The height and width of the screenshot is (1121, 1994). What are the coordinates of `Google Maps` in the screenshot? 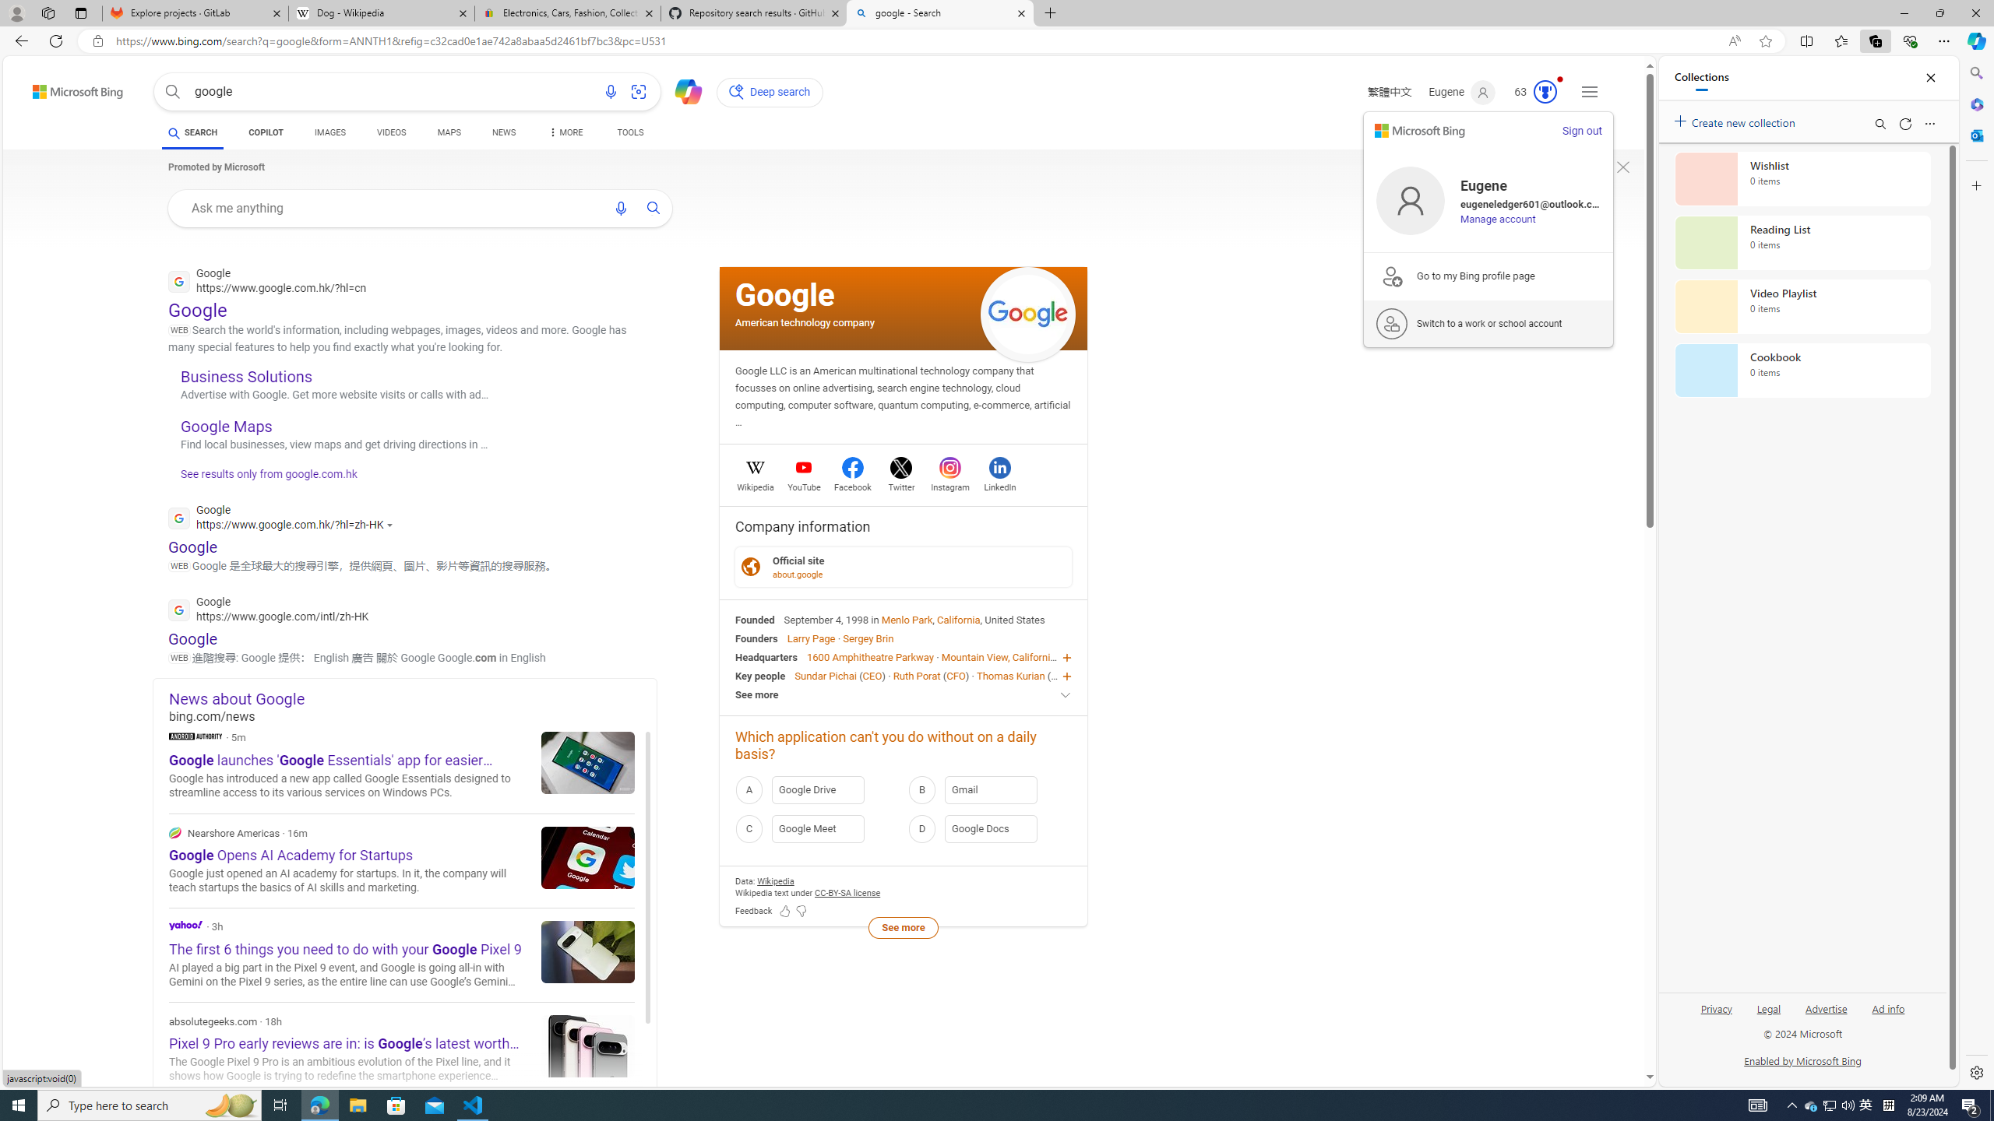 It's located at (227, 427).